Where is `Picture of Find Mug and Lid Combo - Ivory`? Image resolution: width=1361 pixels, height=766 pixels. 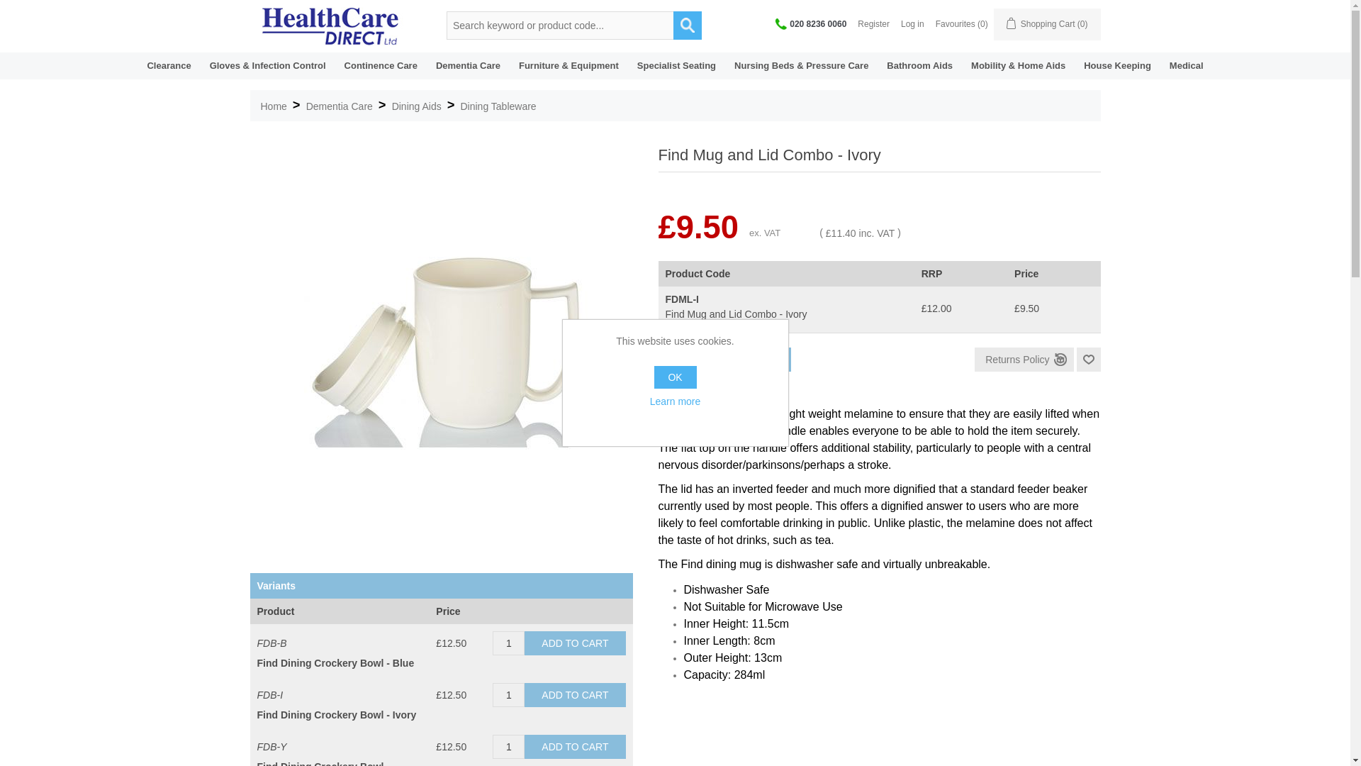
Picture of Find Mug and Lid Combo - Ivory is located at coordinates (445, 341).